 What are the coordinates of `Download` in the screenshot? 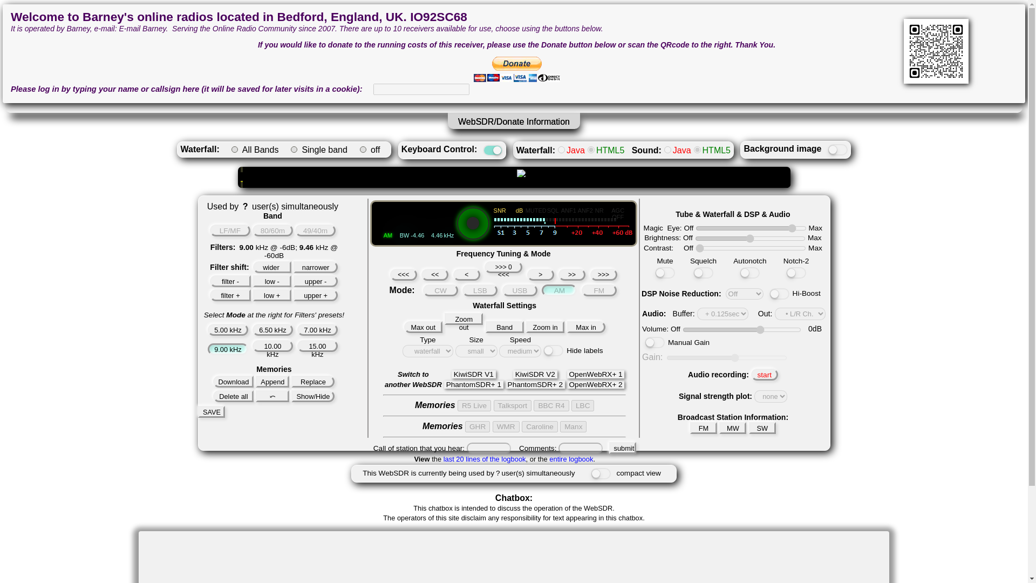 It's located at (233, 381).